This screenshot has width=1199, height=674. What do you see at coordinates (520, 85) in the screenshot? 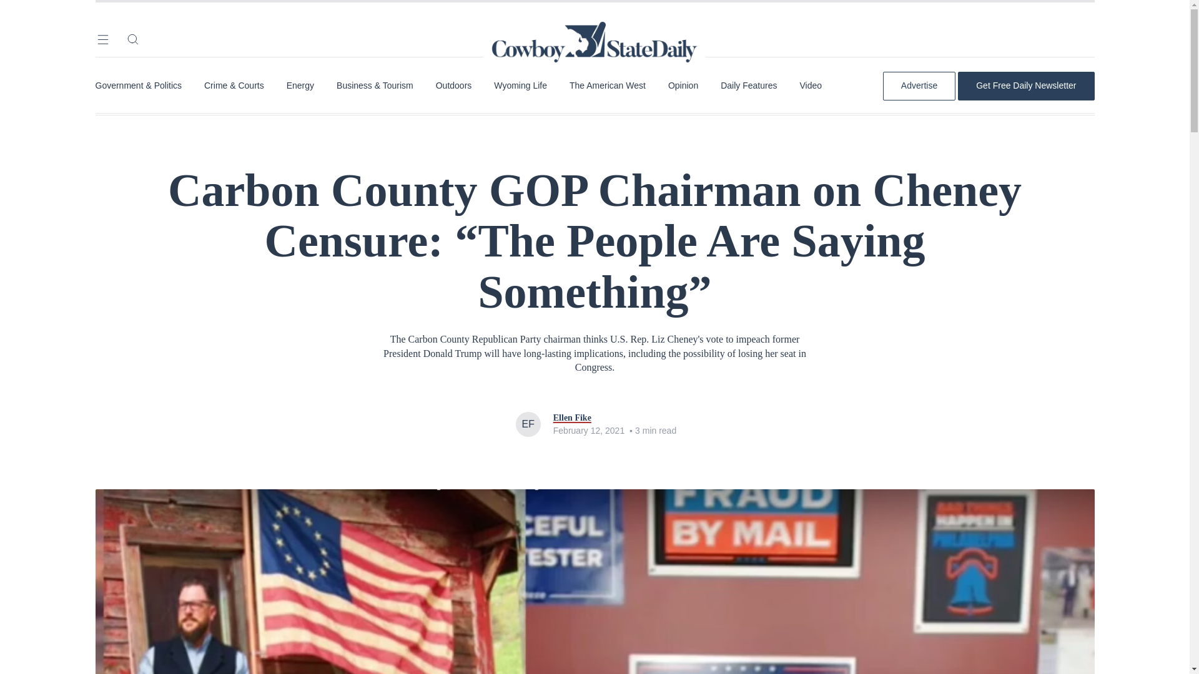
I see `Wyoming Life` at bounding box center [520, 85].